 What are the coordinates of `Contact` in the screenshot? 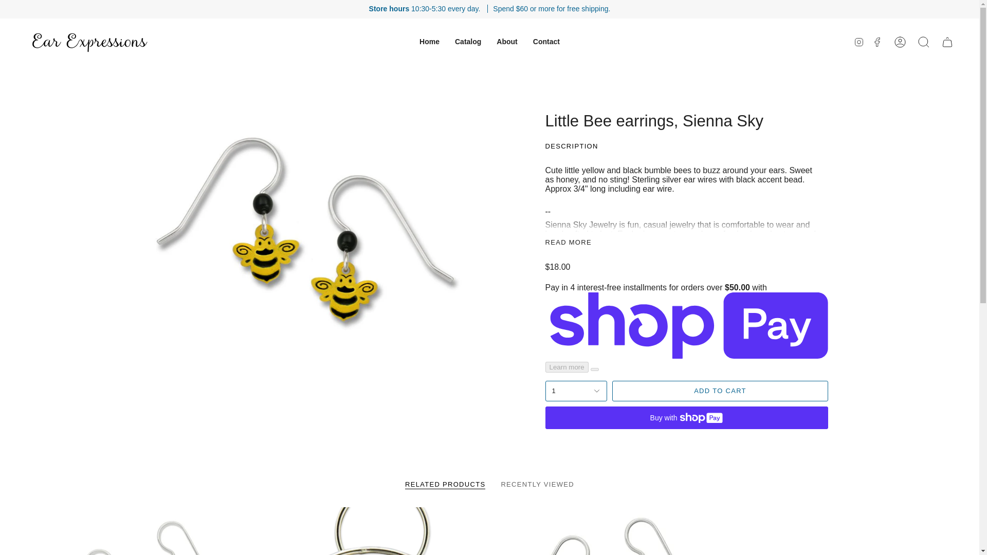 It's located at (546, 42).